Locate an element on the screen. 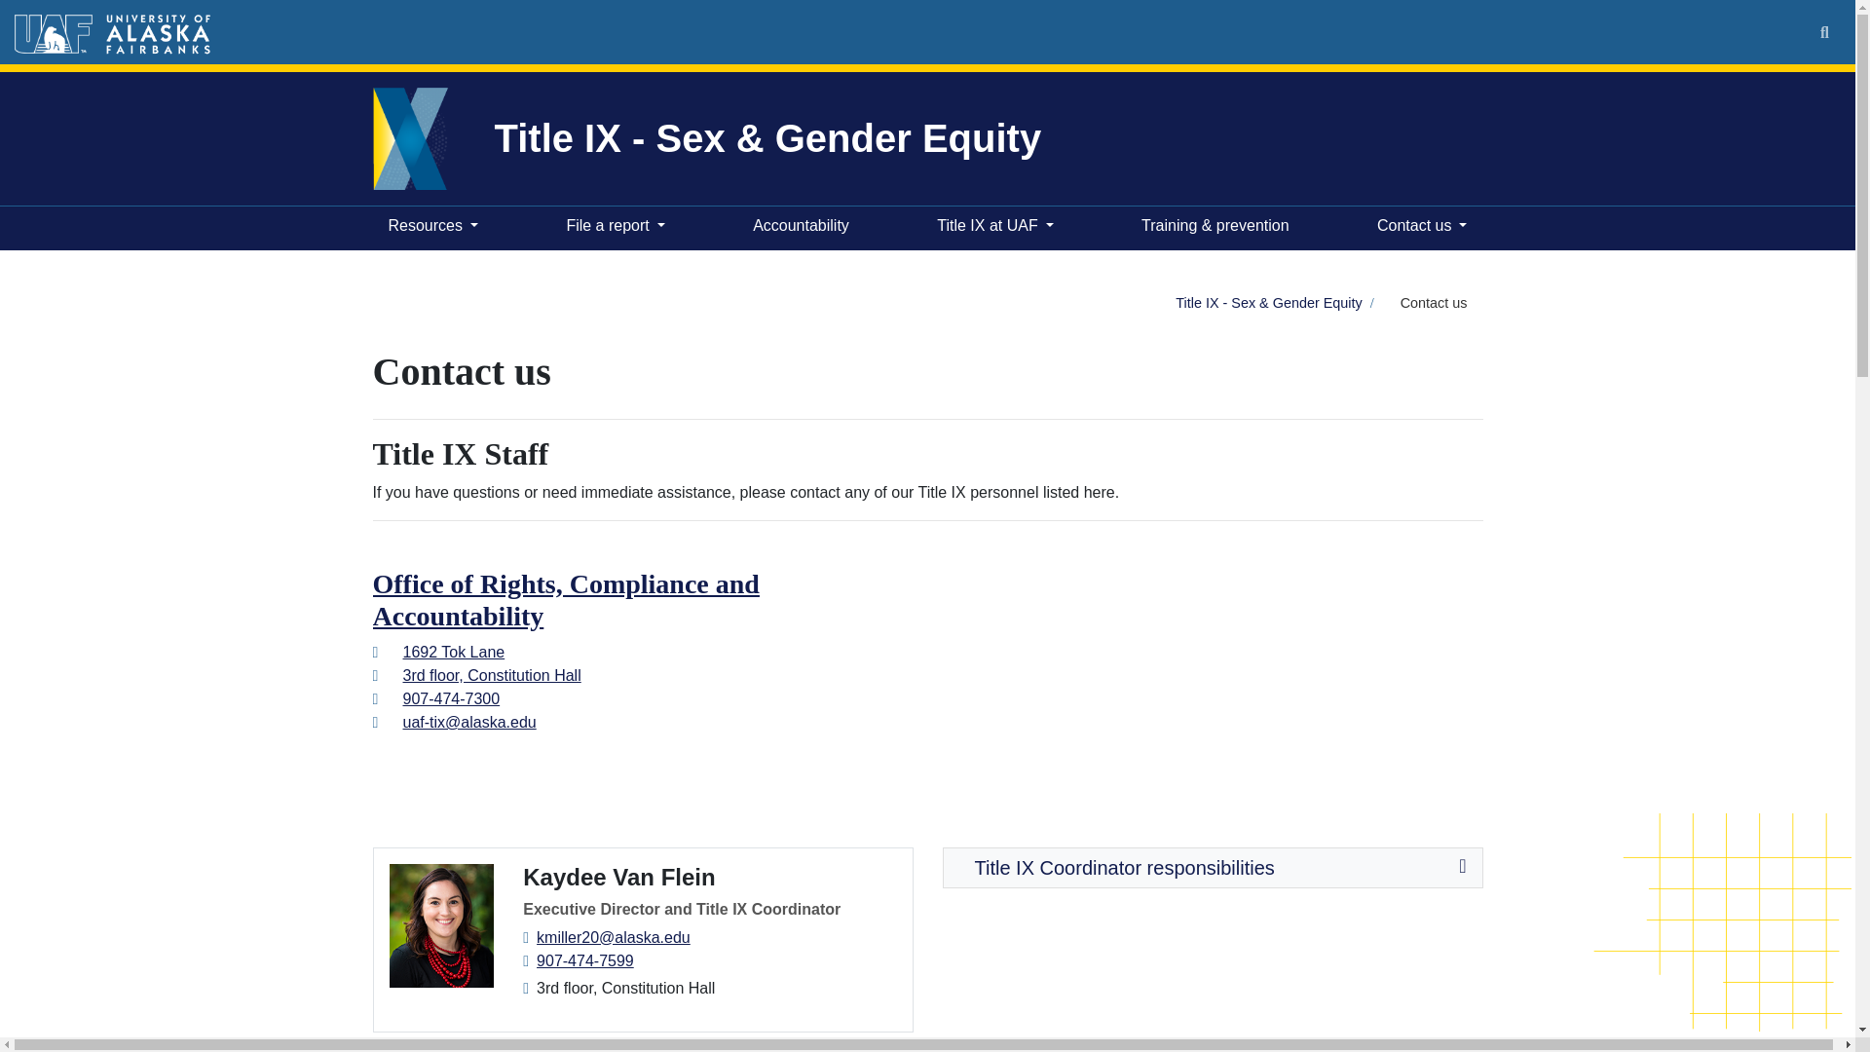  Contact us is located at coordinates (1422, 228).